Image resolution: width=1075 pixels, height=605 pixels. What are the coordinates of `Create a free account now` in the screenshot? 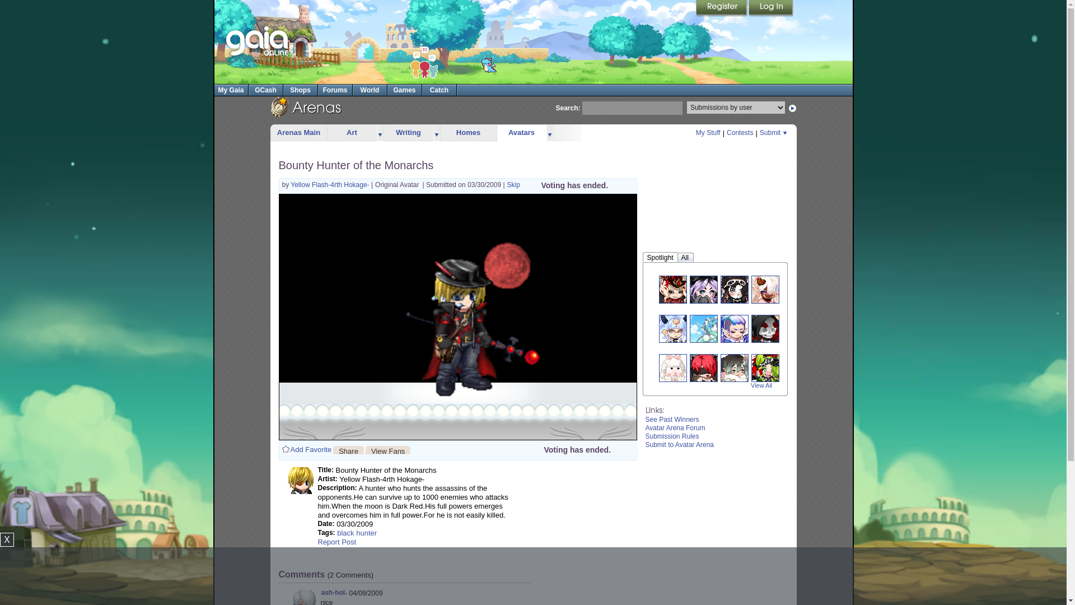 It's located at (722, 8).